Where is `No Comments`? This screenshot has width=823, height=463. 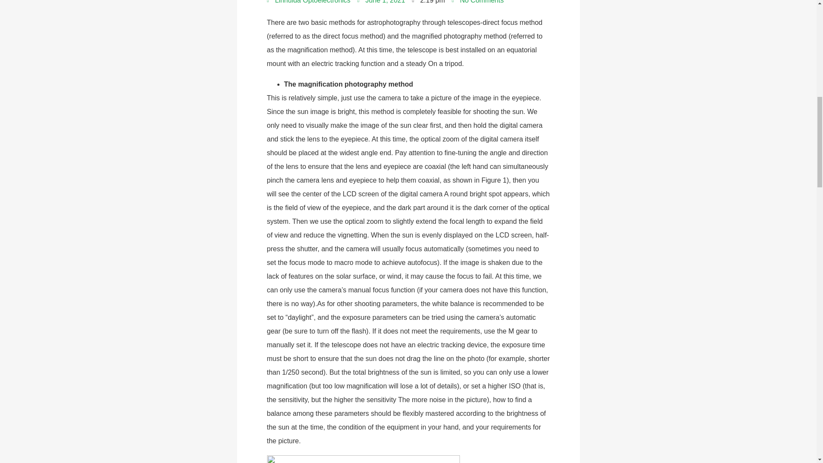 No Comments is located at coordinates (478, 3).